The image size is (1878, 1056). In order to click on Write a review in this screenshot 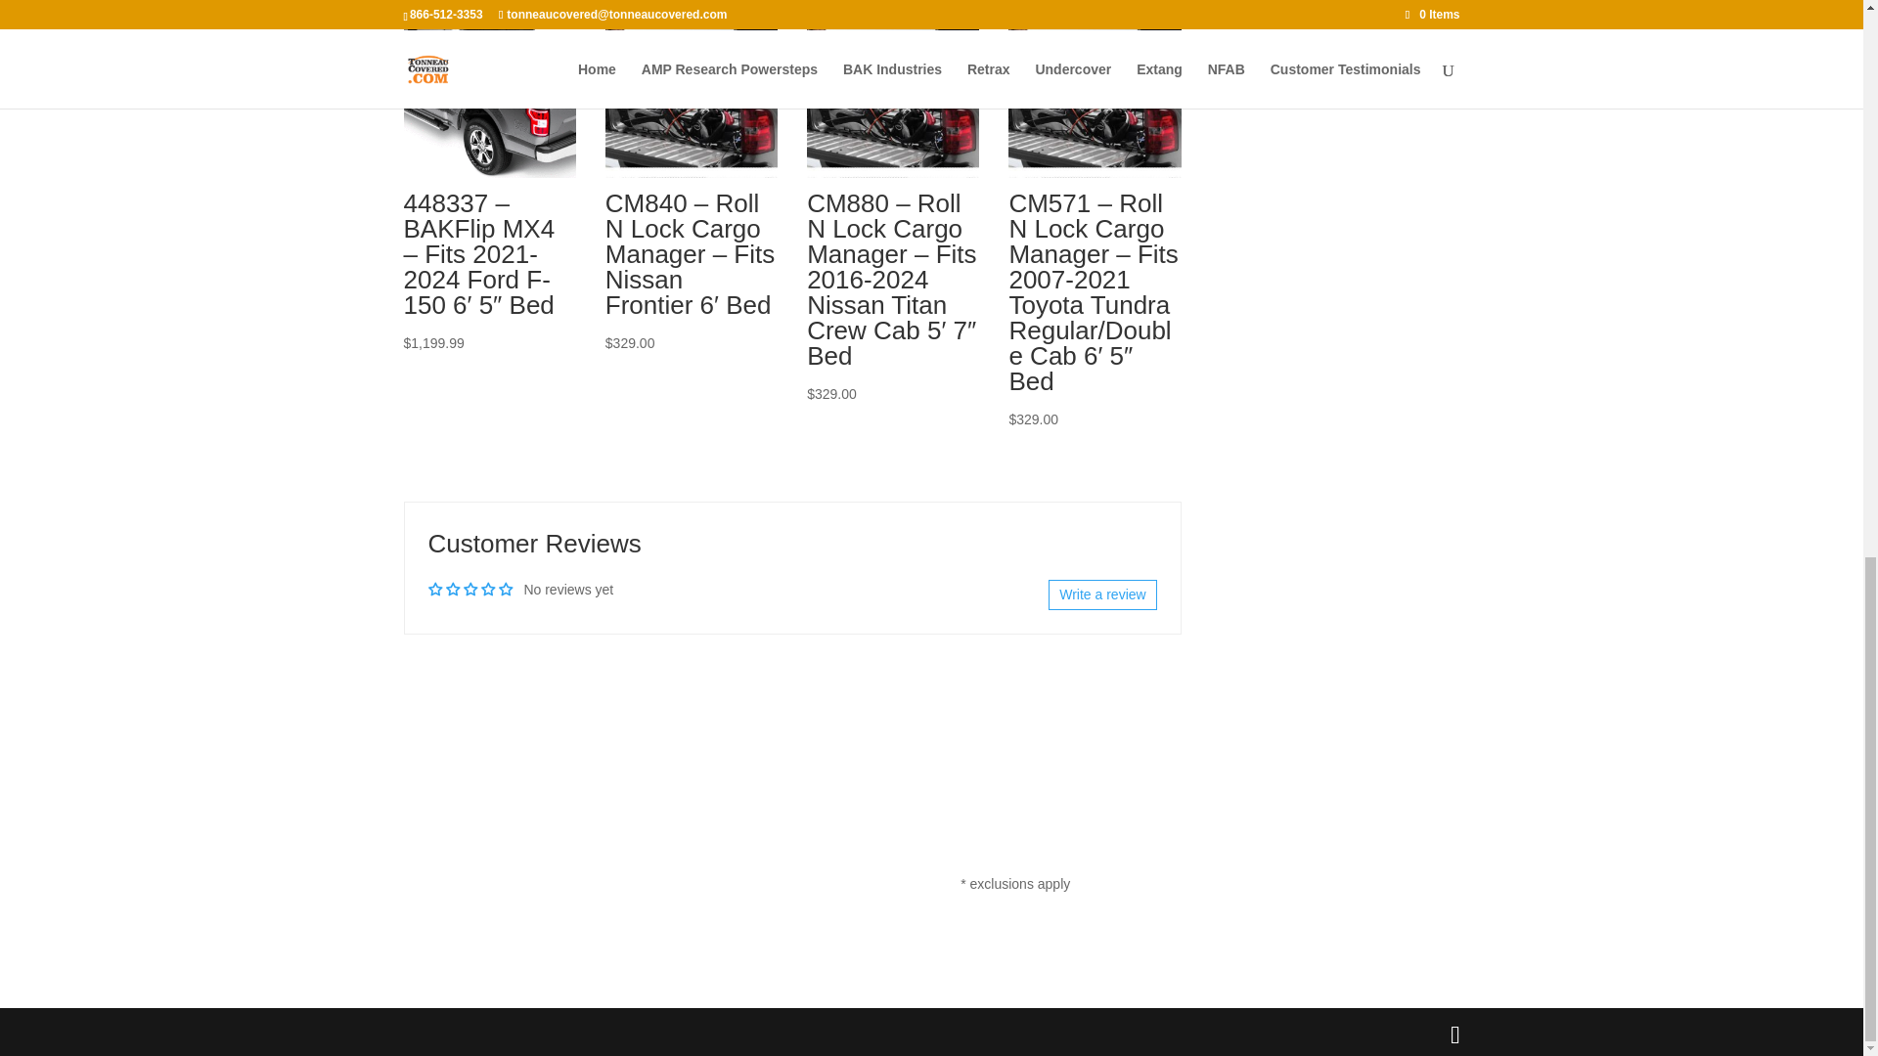, I will do `click(1101, 594)`.